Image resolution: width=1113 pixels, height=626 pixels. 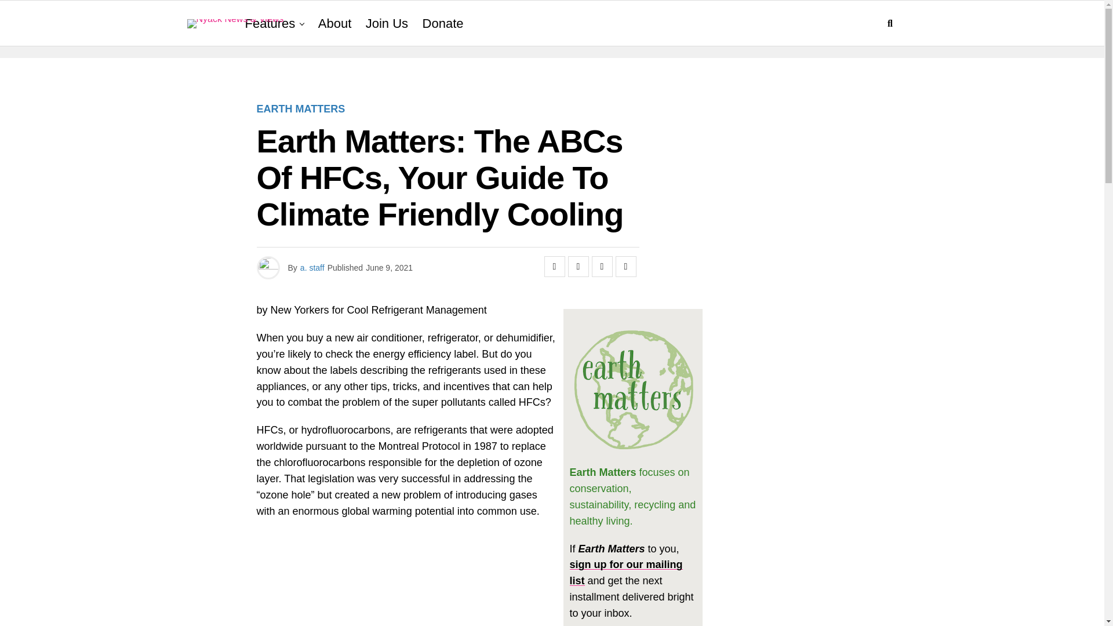 I want to click on Tweet This Post, so click(x=578, y=267).